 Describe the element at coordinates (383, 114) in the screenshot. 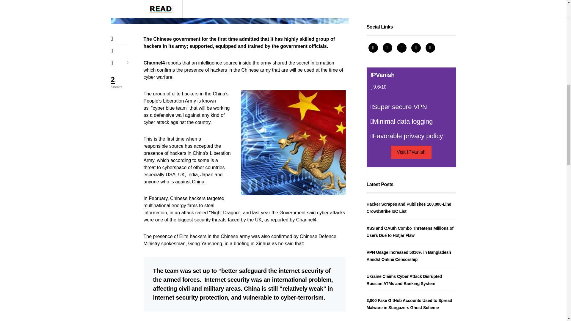

I see `View all posts by Cyber Newswire` at that location.